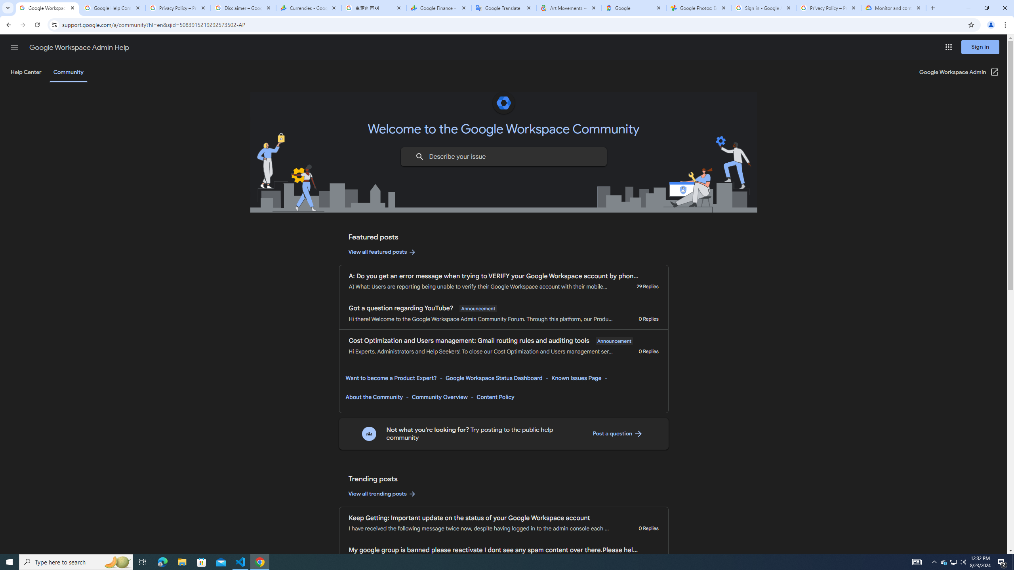  Describe the element at coordinates (1006, 25) in the screenshot. I see `Chrome` at that location.